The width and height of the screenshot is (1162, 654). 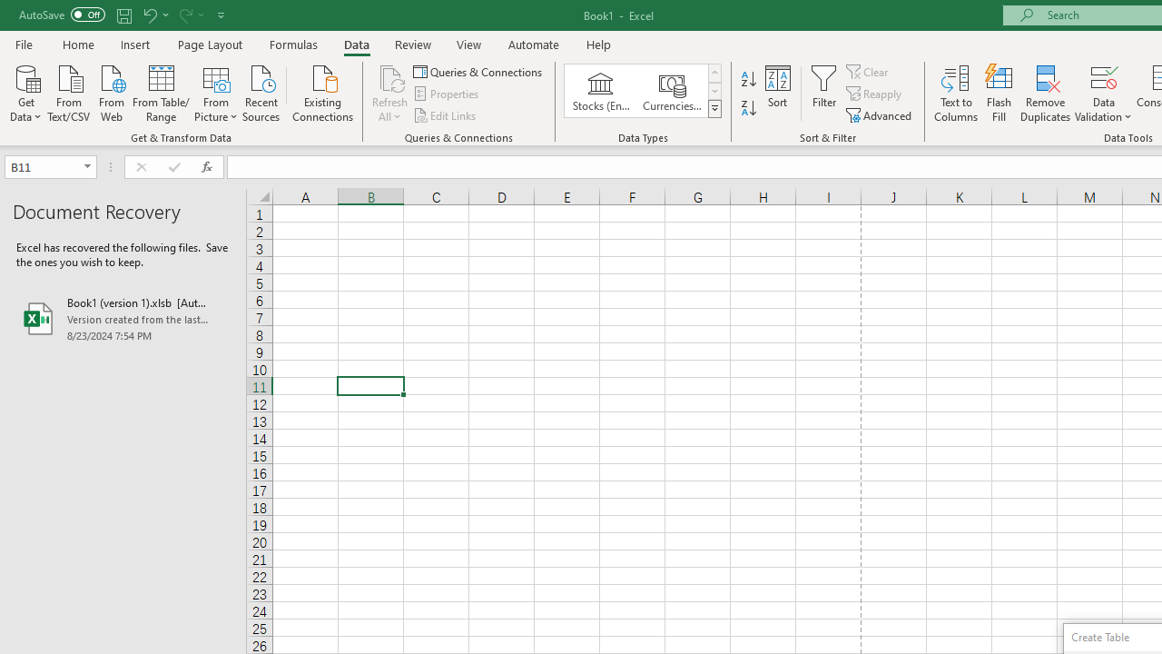 I want to click on Row Down, so click(x=714, y=91).